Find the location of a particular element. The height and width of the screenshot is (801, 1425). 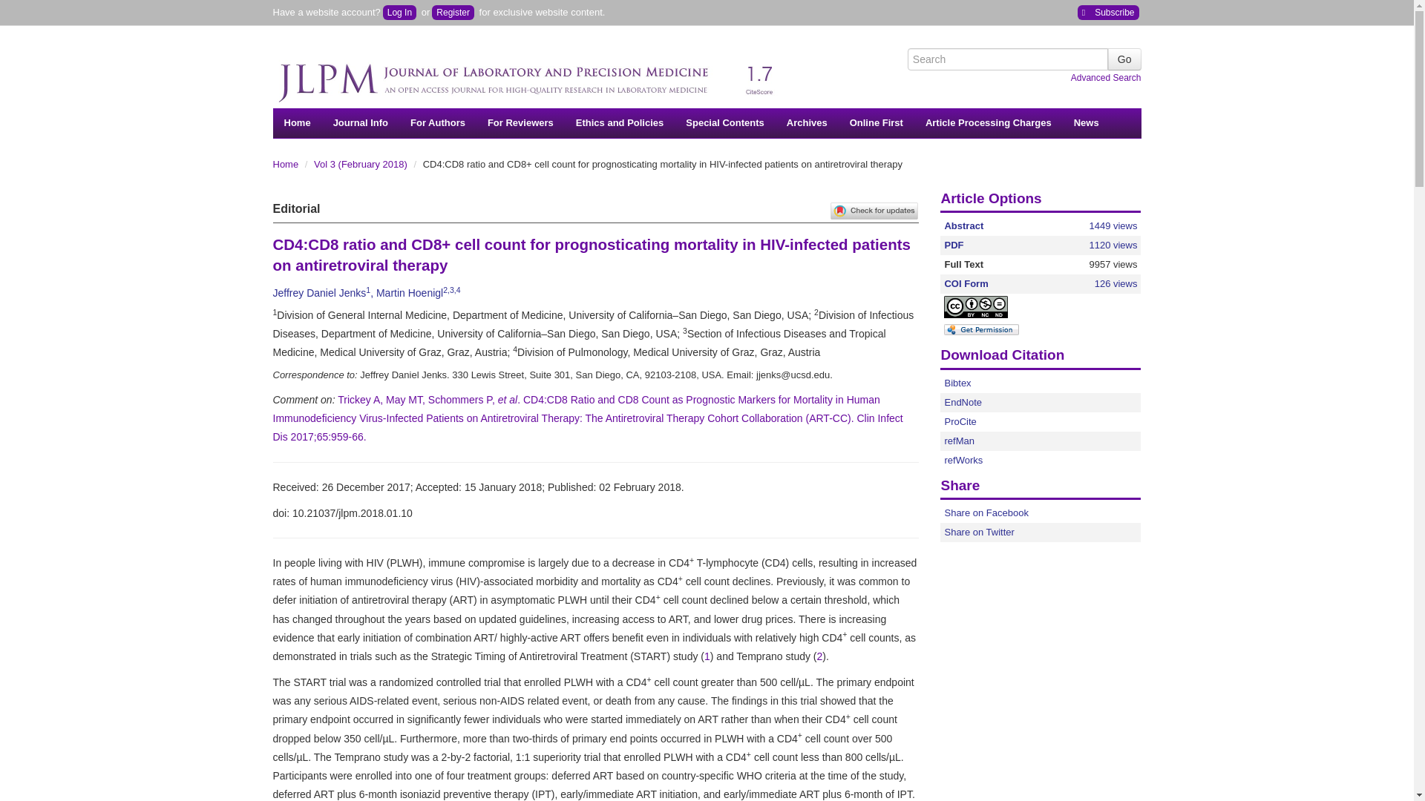

Register is located at coordinates (453, 12).